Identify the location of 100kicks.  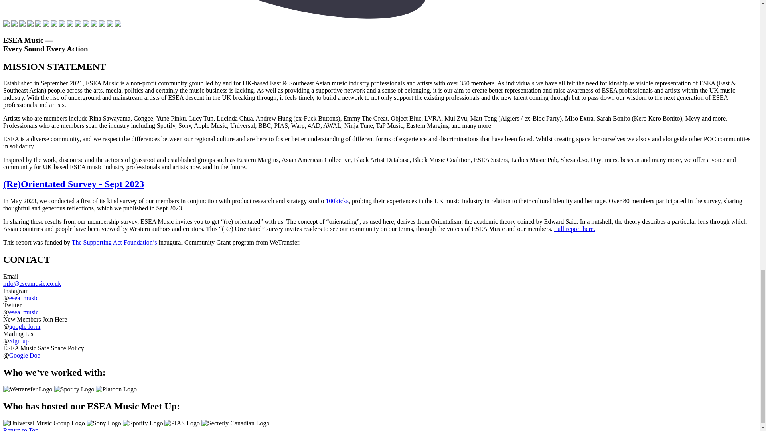
(337, 200).